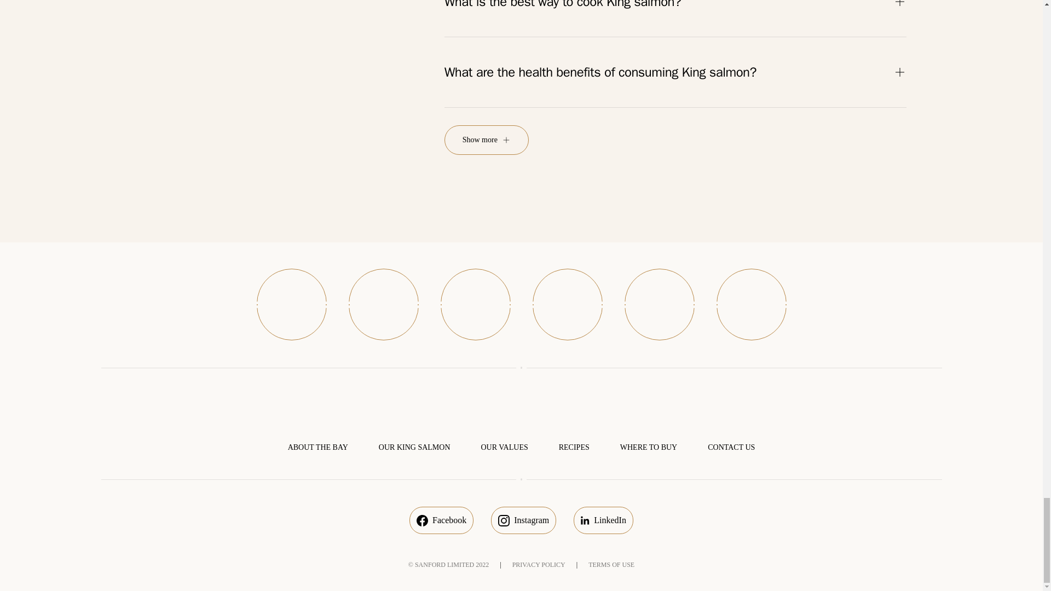 The width and height of the screenshot is (1051, 591). I want to click on Show more, so click(486, 140).